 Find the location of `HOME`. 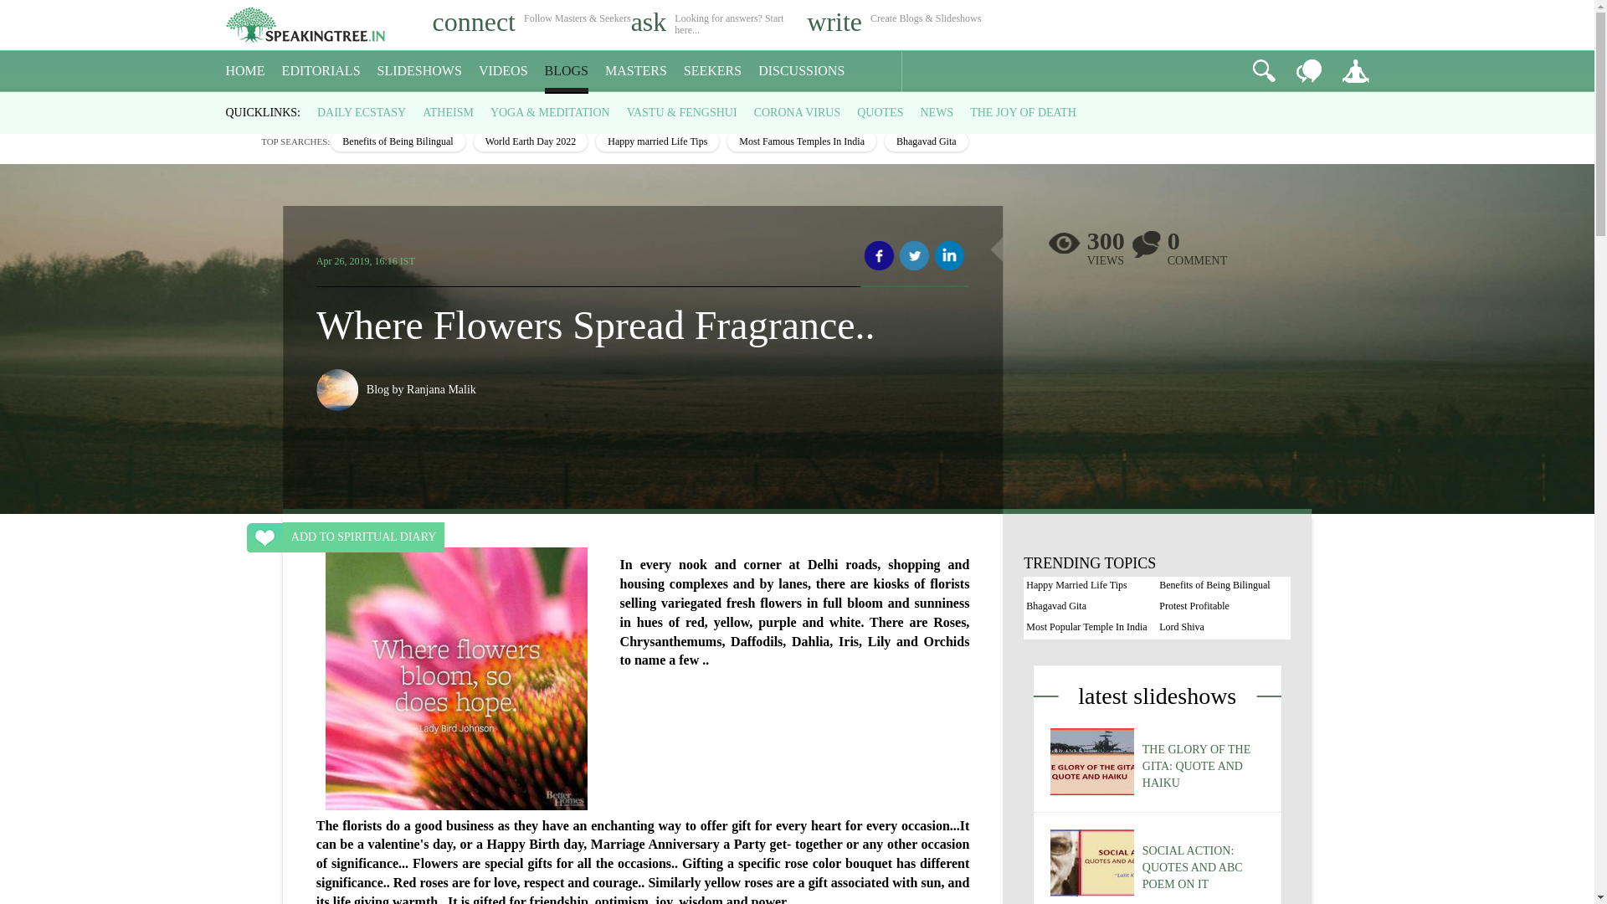

HOME is located at coordinates (245, 71).